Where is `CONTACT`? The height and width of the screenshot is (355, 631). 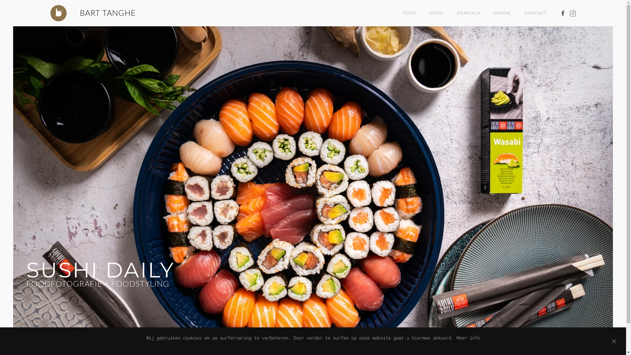 CONTACT is located at coordinates (535, 13).